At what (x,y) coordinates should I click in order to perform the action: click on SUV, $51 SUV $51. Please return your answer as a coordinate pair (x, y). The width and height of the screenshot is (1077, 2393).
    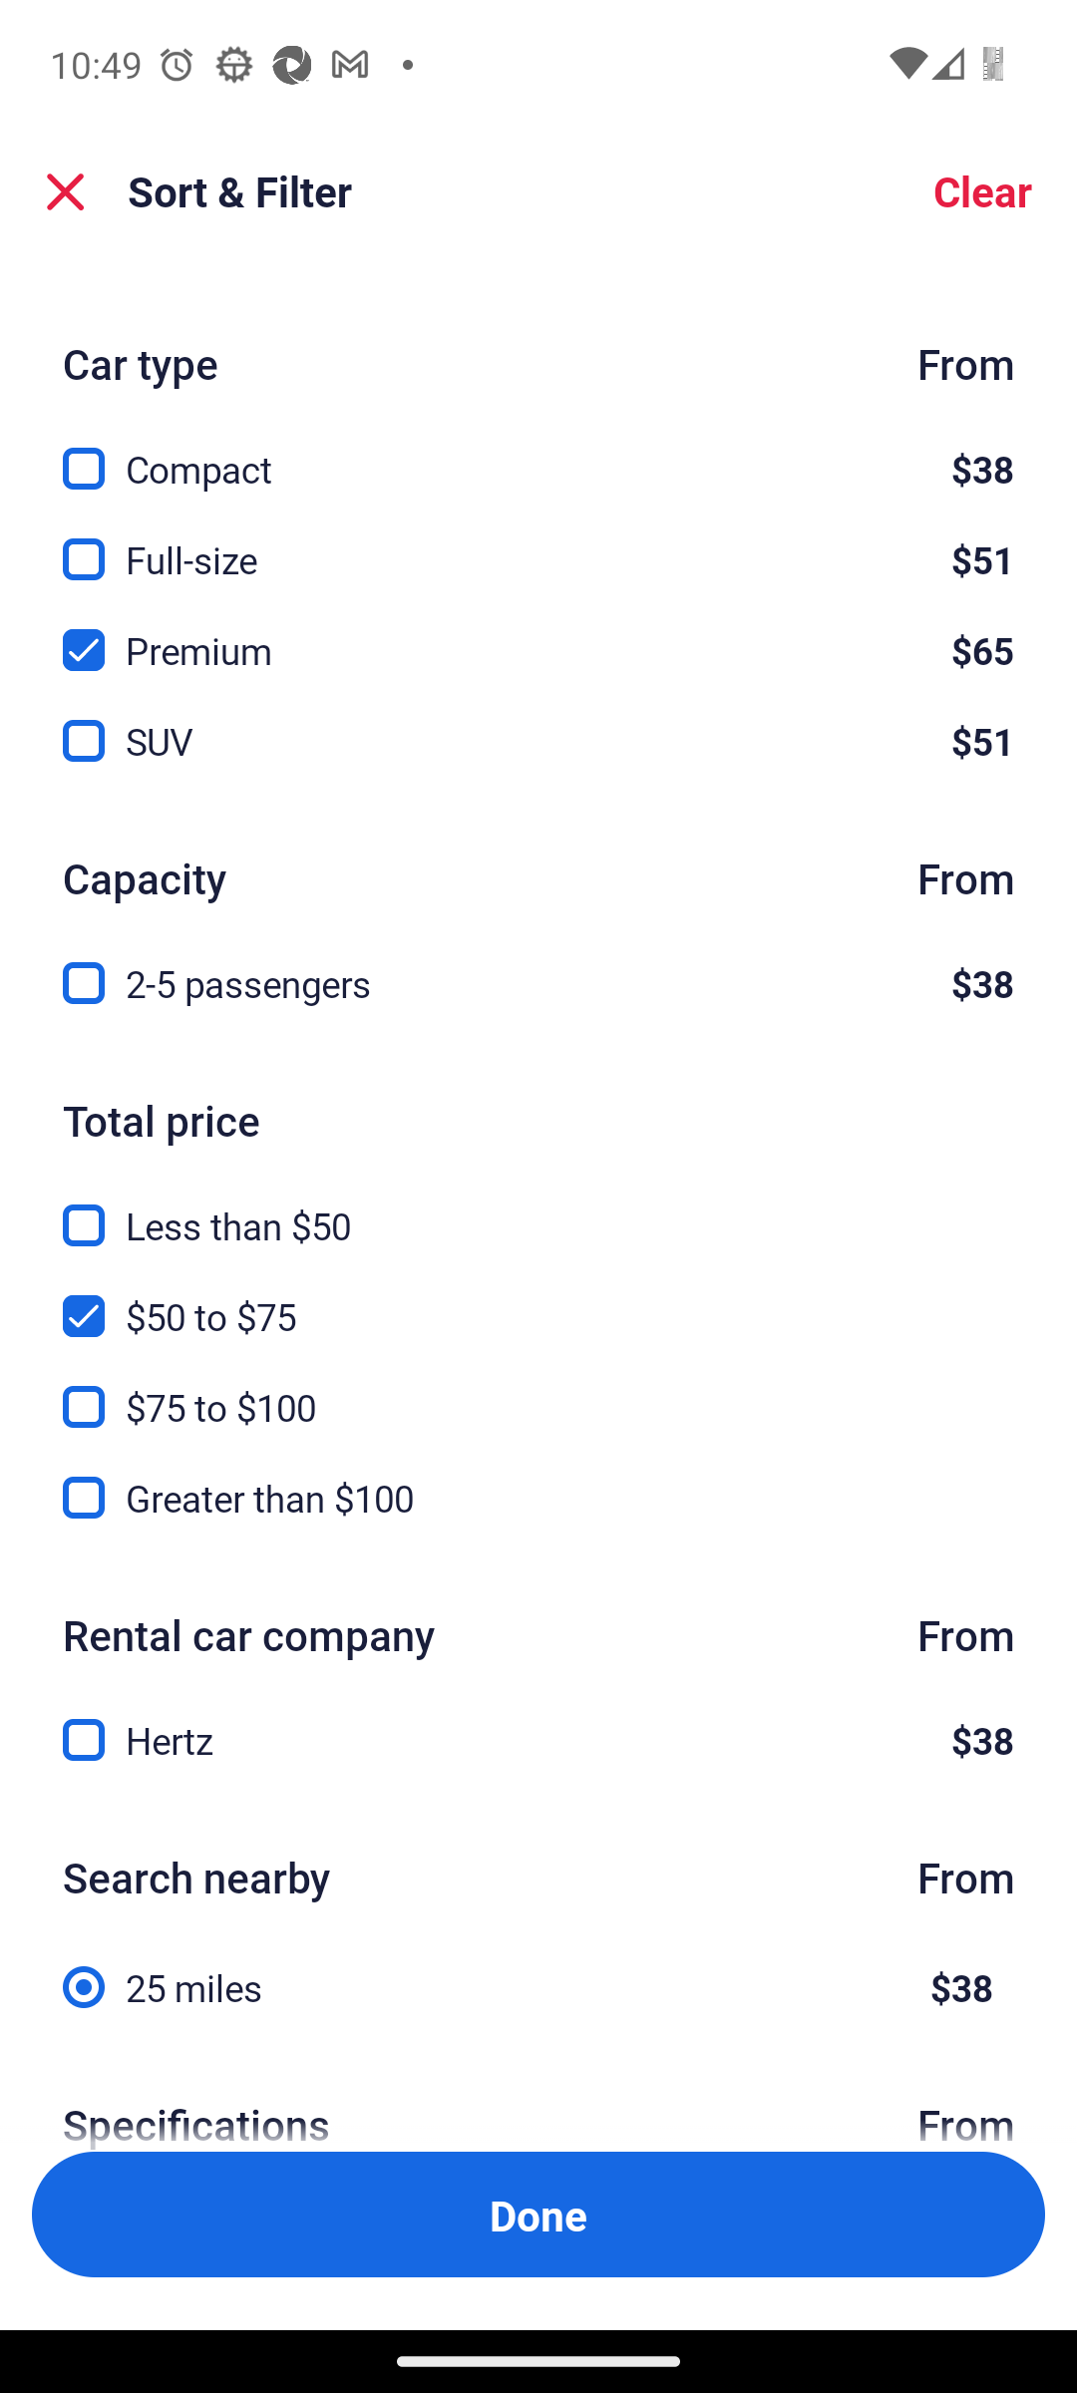
    Looking at the image, I should click on (538, 742).